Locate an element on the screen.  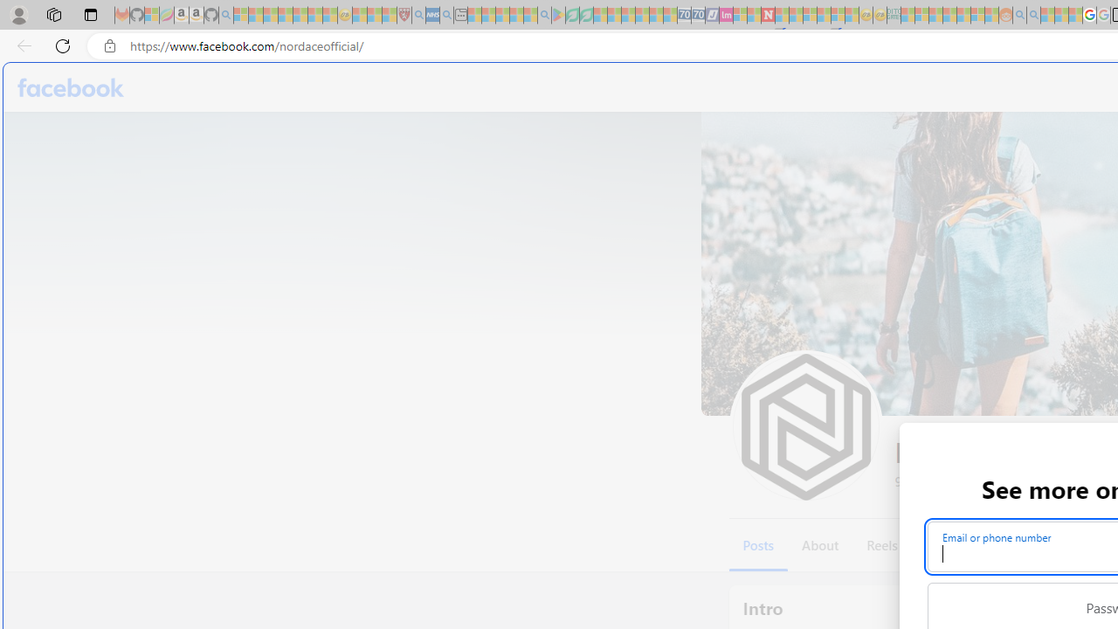
Terms of Use Agreement - Sleeping is located at coordinates (572, 16).